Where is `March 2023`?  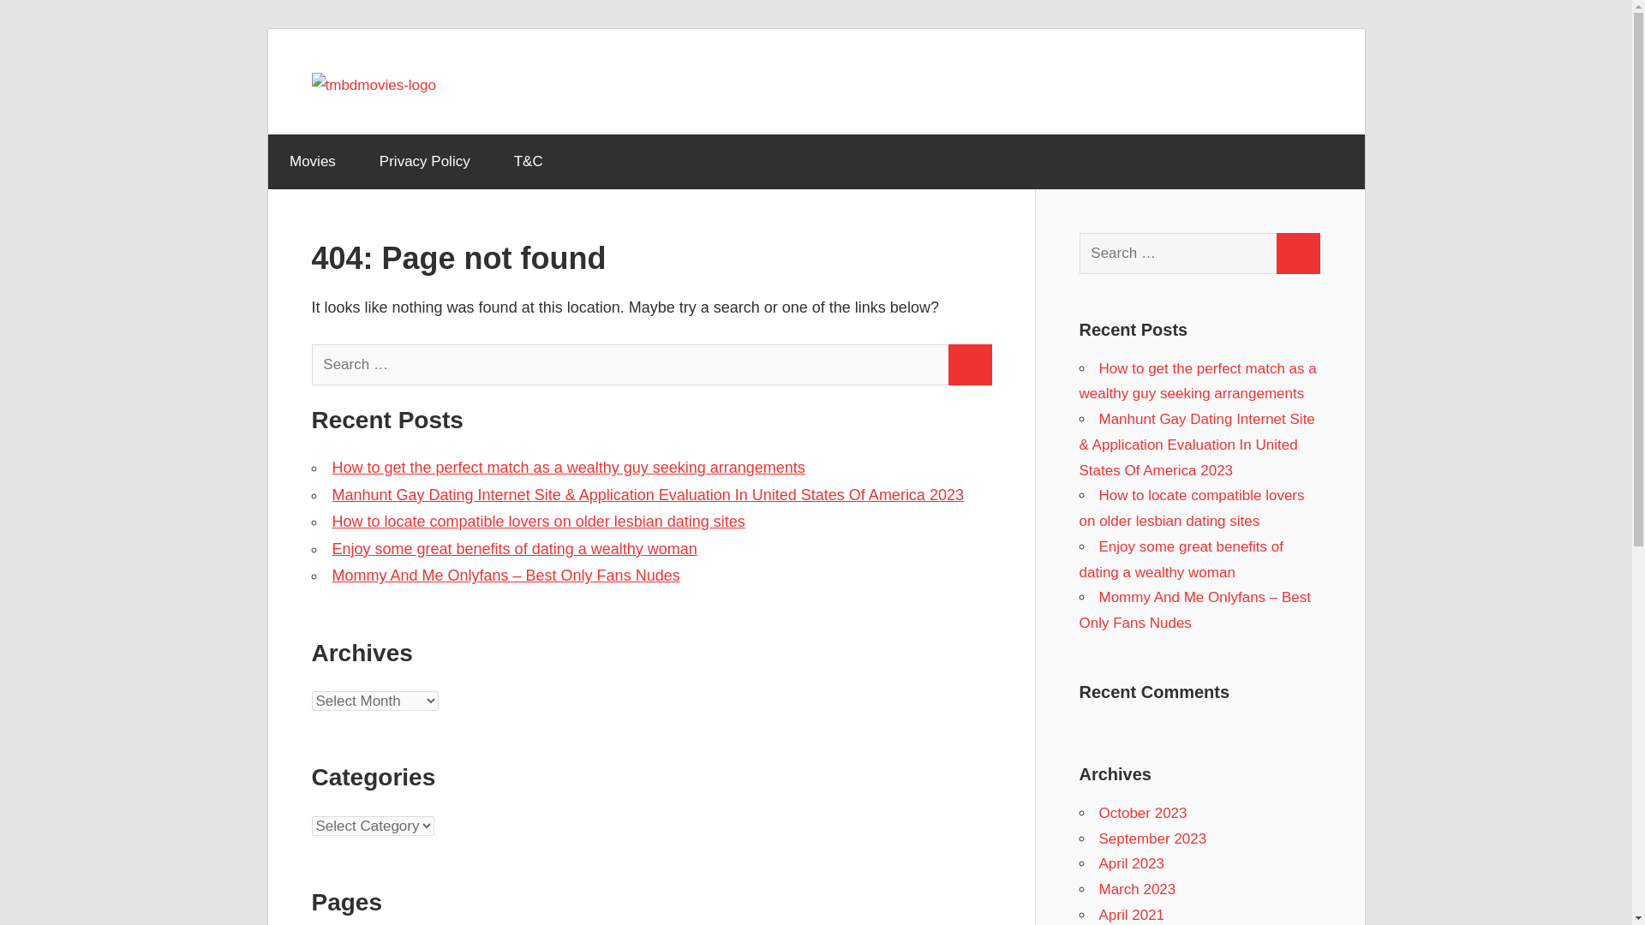 March 2023 is located at coordinates (1137, 889).